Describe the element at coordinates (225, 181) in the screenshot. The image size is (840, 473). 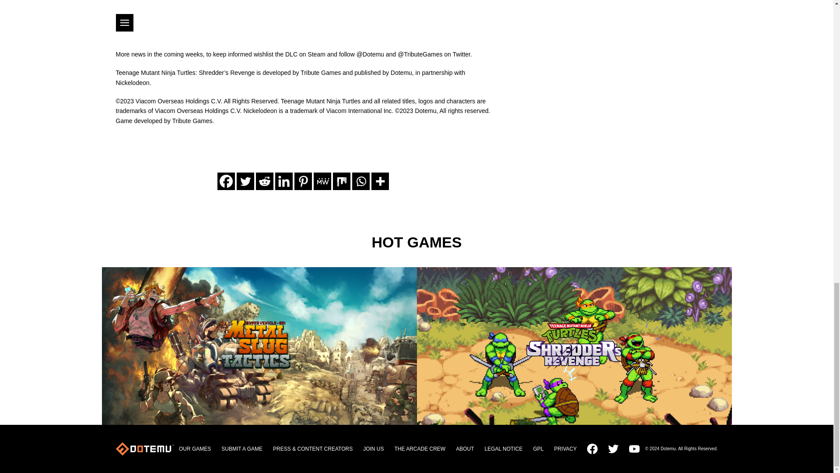
I see `Facebook` at that location.